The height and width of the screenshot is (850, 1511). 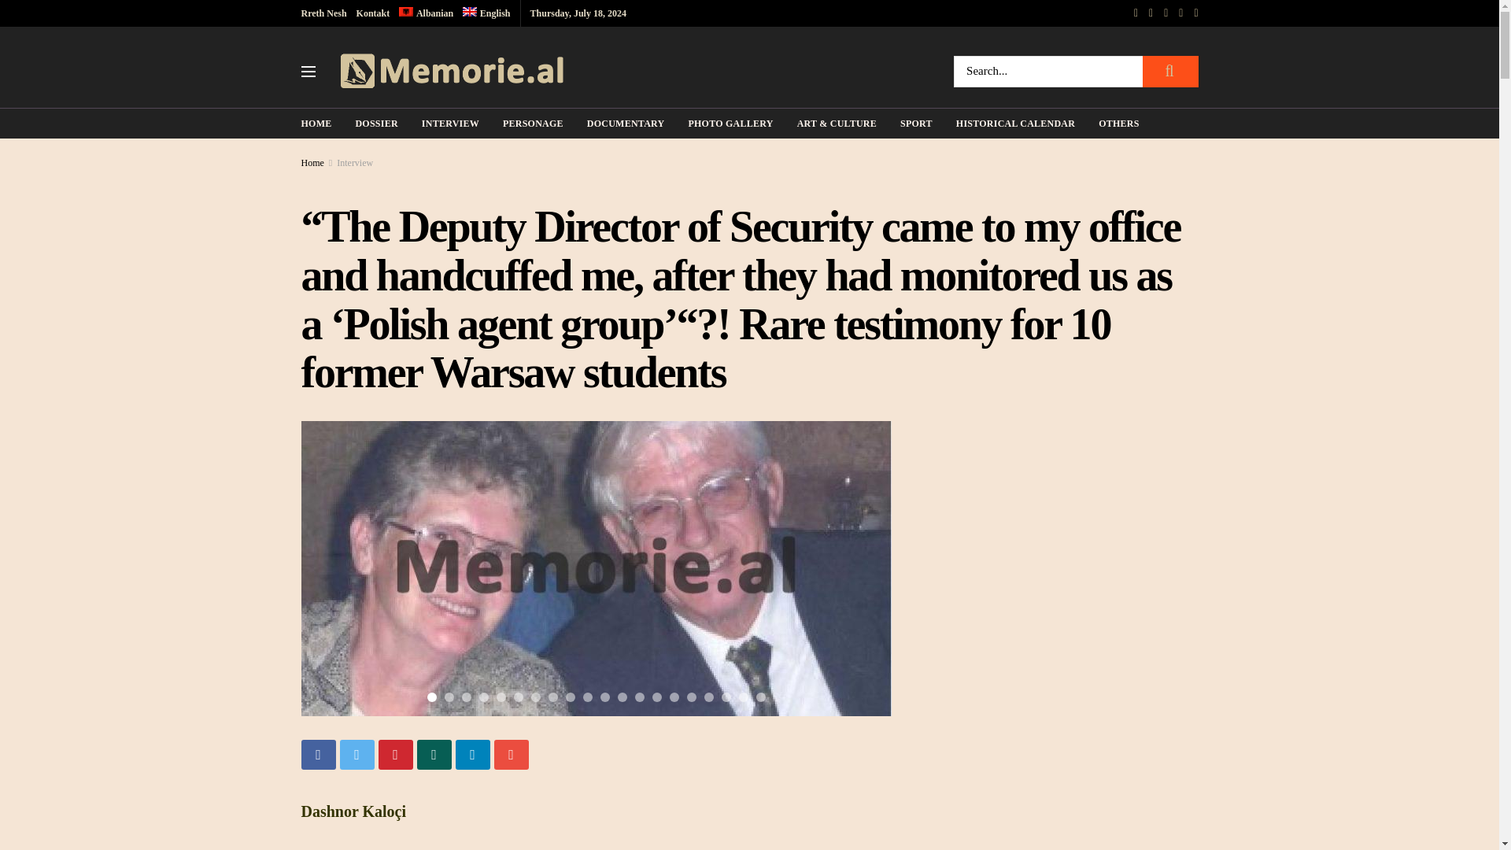 What do you see at coordinates (1015, 123) in the screenshot?
I see `HISTORICAL CALENDAR` at bounding box center [1015, 123].